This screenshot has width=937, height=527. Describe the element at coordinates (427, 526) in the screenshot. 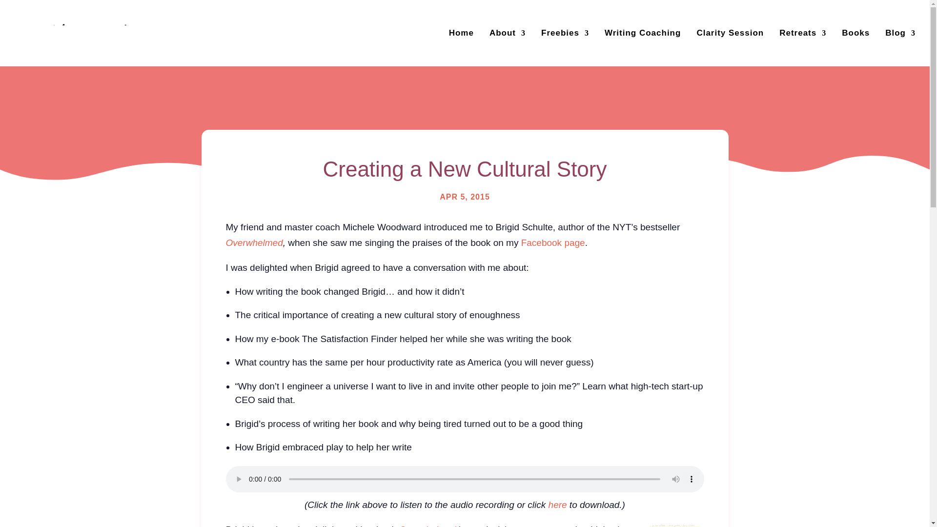

I see `Overwhelmed` at that location.